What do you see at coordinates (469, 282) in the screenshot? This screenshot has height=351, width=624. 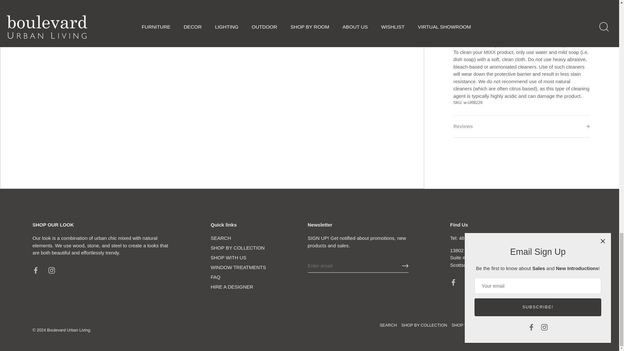 I see `Instagram` at bounding box center [469, 282].